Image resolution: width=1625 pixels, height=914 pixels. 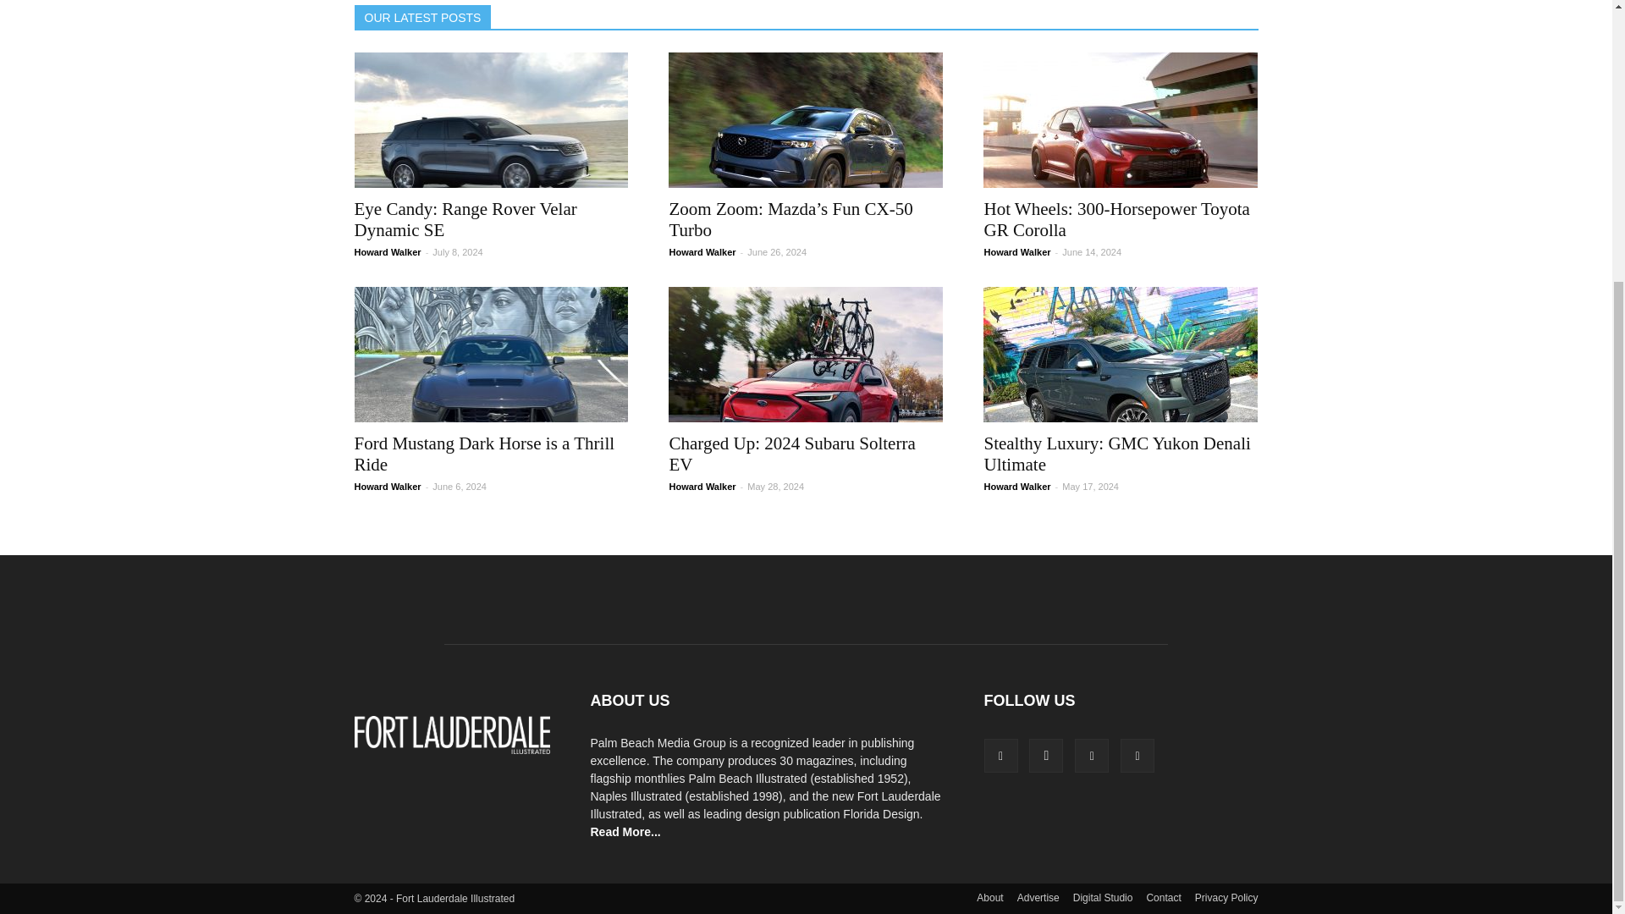 What do you see at coordinates (465, 220) in the screenshot?
I see `Eye Candy: Range Rover Velar Dynamic SE` at bounding box center [465, 220].